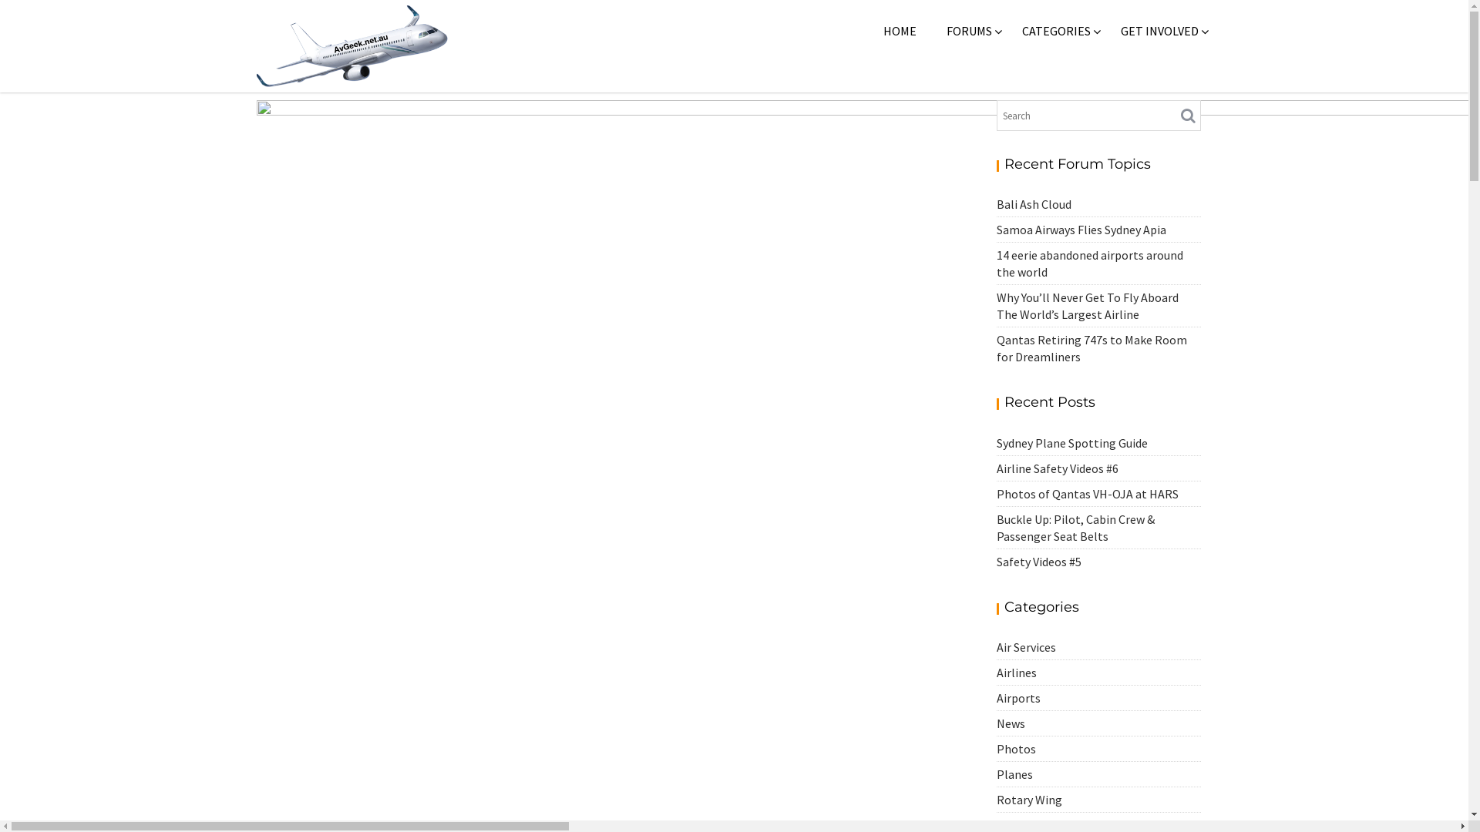 The height and width of the screenshot is (832, 1480). Describe the element at coordinates (1038, 562) in the screenshot. I see `Safety Videos #5` at that location.